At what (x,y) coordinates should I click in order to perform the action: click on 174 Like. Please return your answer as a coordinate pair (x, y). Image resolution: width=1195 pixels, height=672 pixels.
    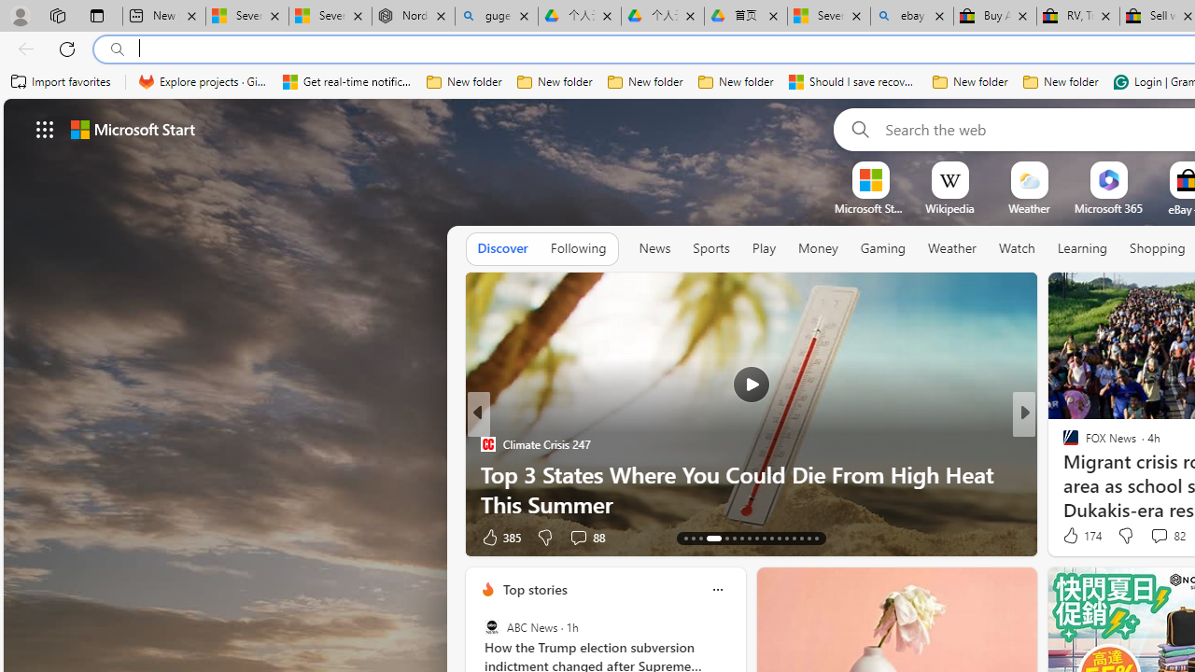
    Looking at the image, I should click on (1080, 536).